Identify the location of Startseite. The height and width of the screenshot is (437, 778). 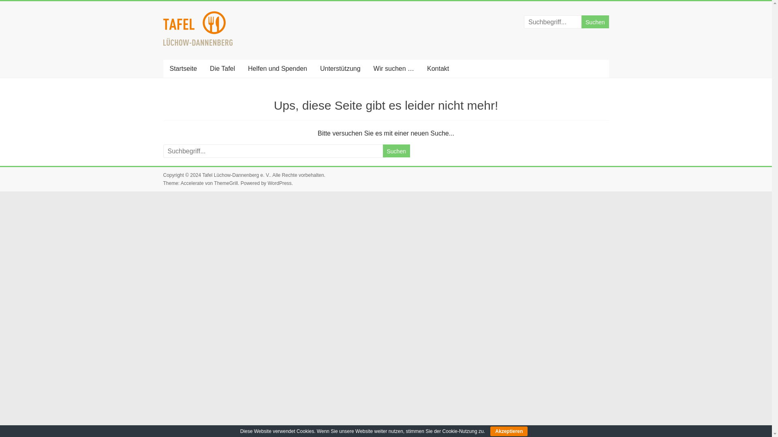
(183, 69).